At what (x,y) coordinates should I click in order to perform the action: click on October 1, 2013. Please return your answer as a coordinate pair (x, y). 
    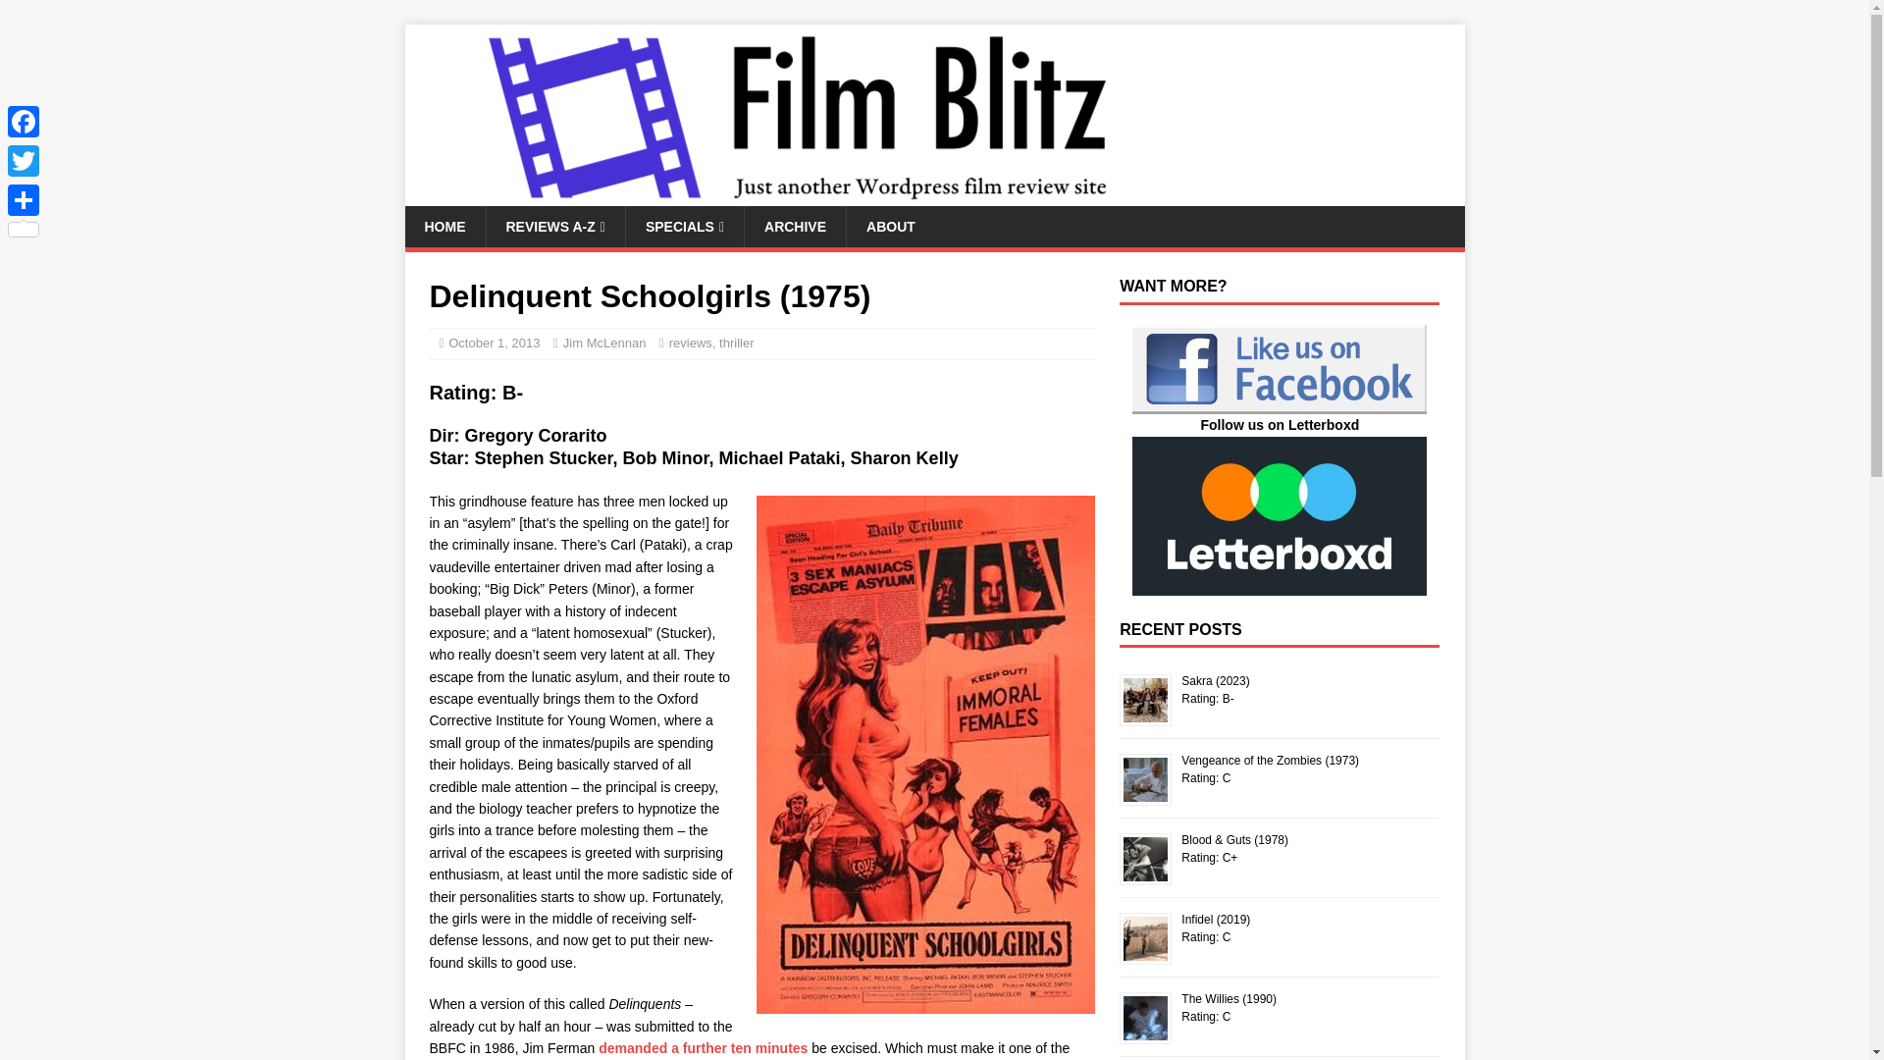
    Looking at the image, I should click on (493, 344).